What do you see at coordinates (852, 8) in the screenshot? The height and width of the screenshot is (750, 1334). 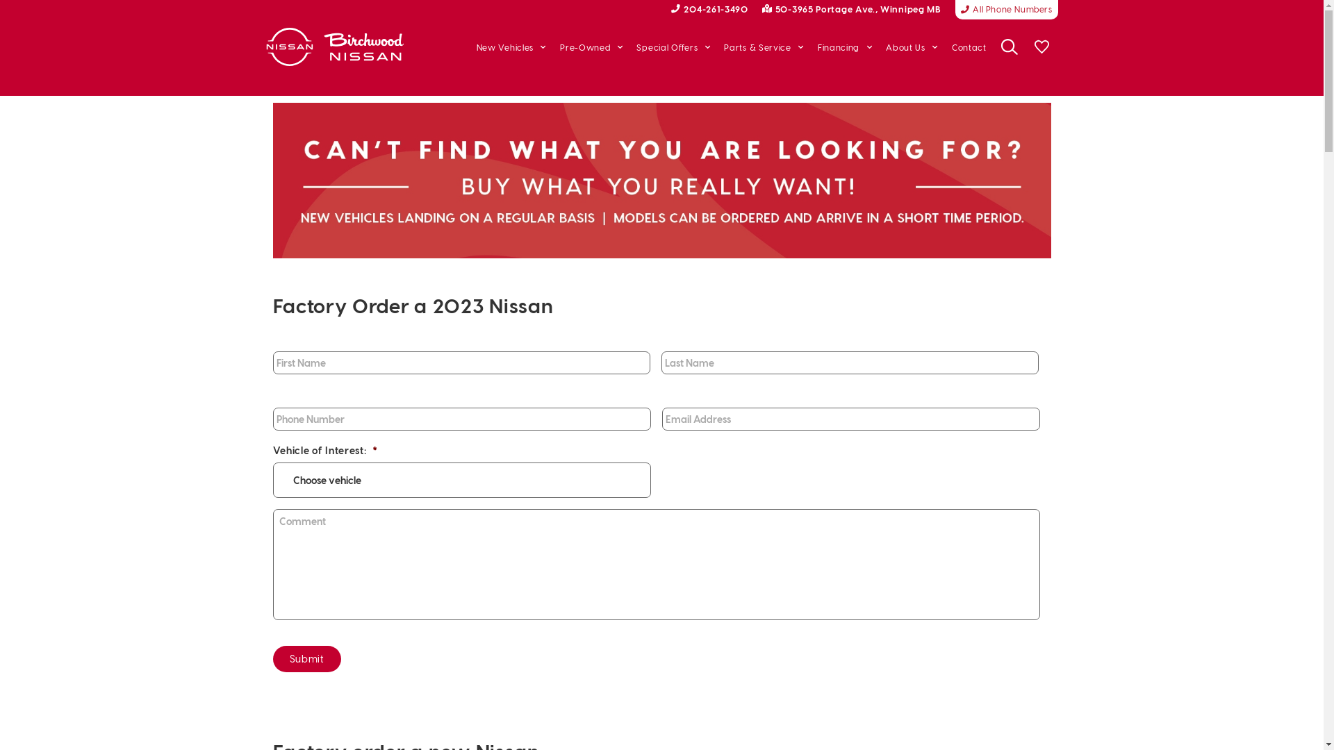 I see `50-3965 Portage Ave. Winnipeg MB` at bounding box center [852, 8].